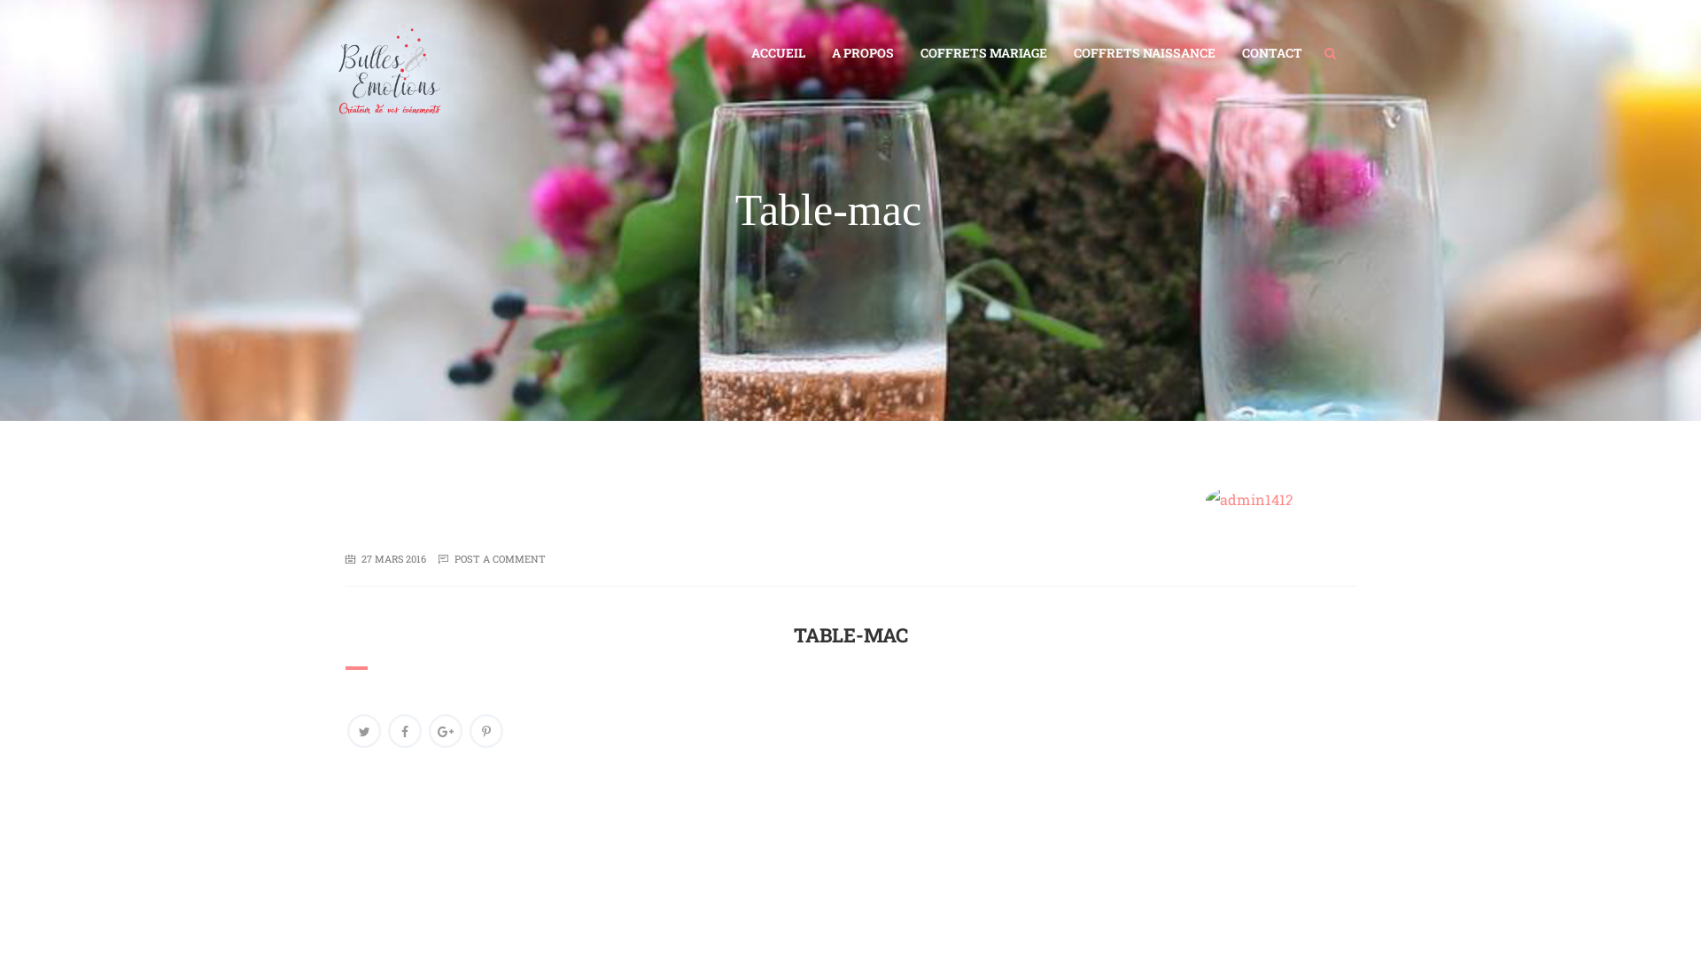 Image resolution: width=1701 pixels, height=957 pixels. I want to click on Twitter, so click(364, 731).